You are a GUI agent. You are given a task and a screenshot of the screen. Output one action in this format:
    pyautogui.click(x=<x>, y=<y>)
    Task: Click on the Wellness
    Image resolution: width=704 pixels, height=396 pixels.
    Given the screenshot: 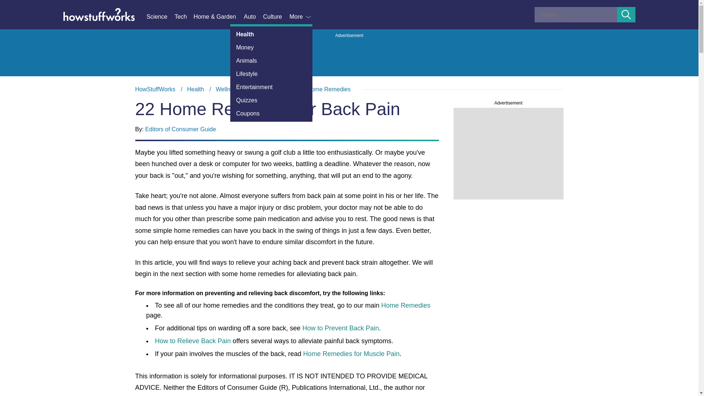 What is the action you would take?
    pyautogui.click(x=227, y=89)
    